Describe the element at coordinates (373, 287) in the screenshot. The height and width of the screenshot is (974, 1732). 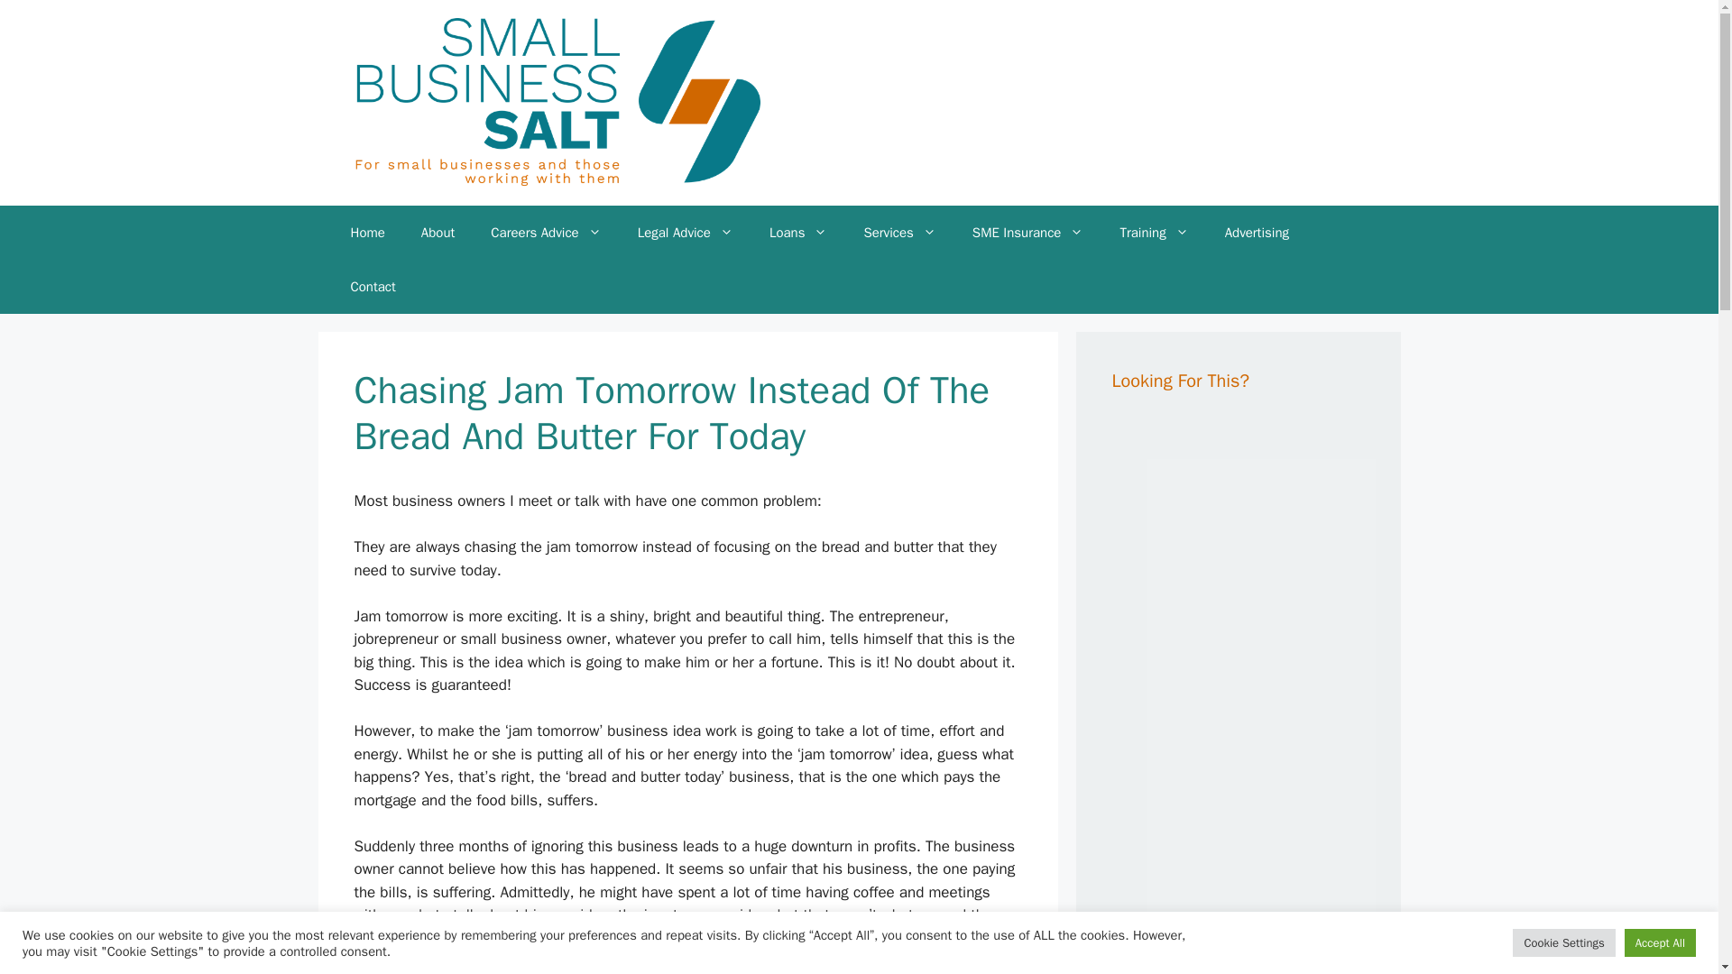
I see `Contact` at that location.